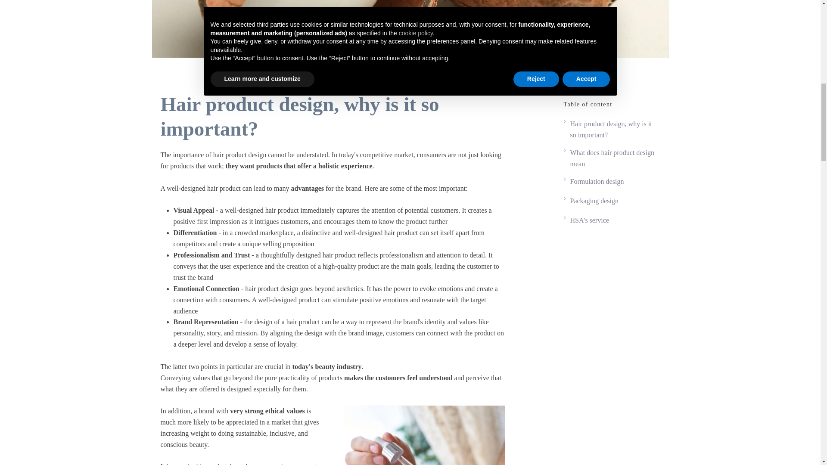 This screenshot has width=827, height=465. I want to click on Hair product design, why is it so important?, so click(610, 129).